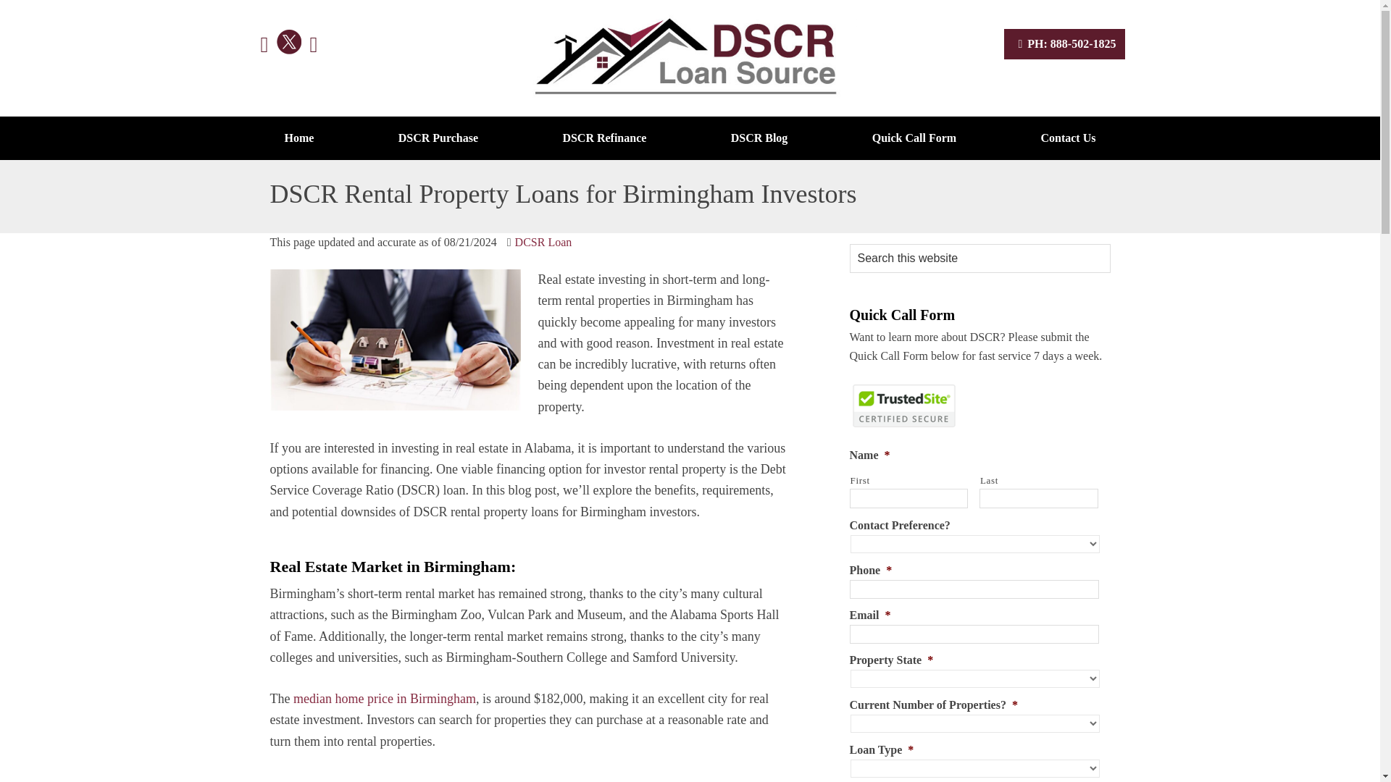  Describe the element at coordinates (914, 138) in the screenshot. I see `Quick Call Form` at that location.